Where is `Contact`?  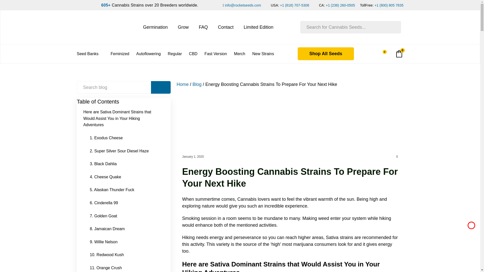 Contact is located at coordinates (225, 27).